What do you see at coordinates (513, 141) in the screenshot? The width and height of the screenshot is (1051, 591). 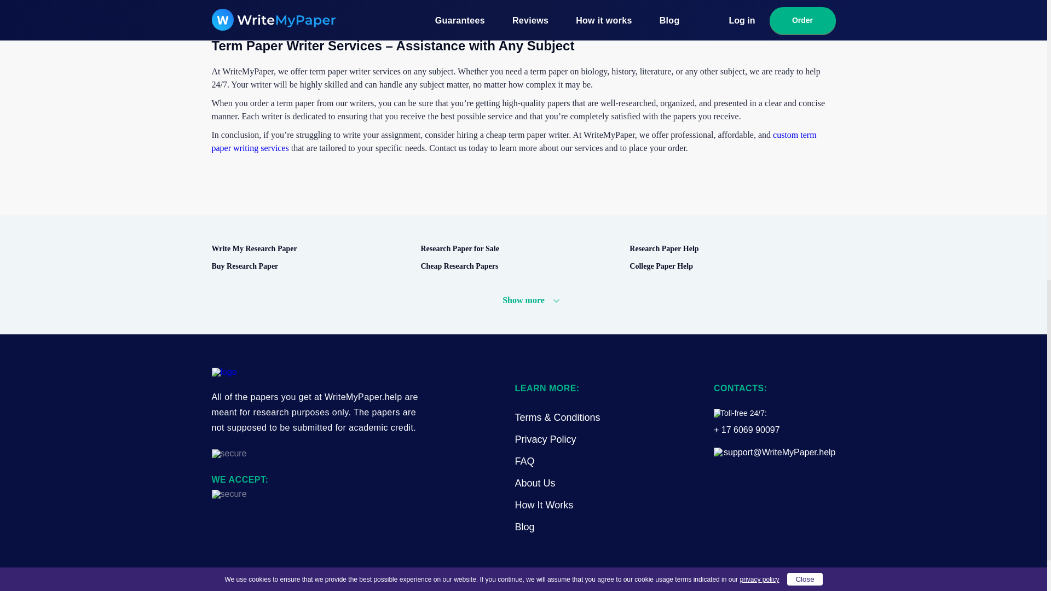 I see `custom term paper writing services` at bounding box center [513, 141].